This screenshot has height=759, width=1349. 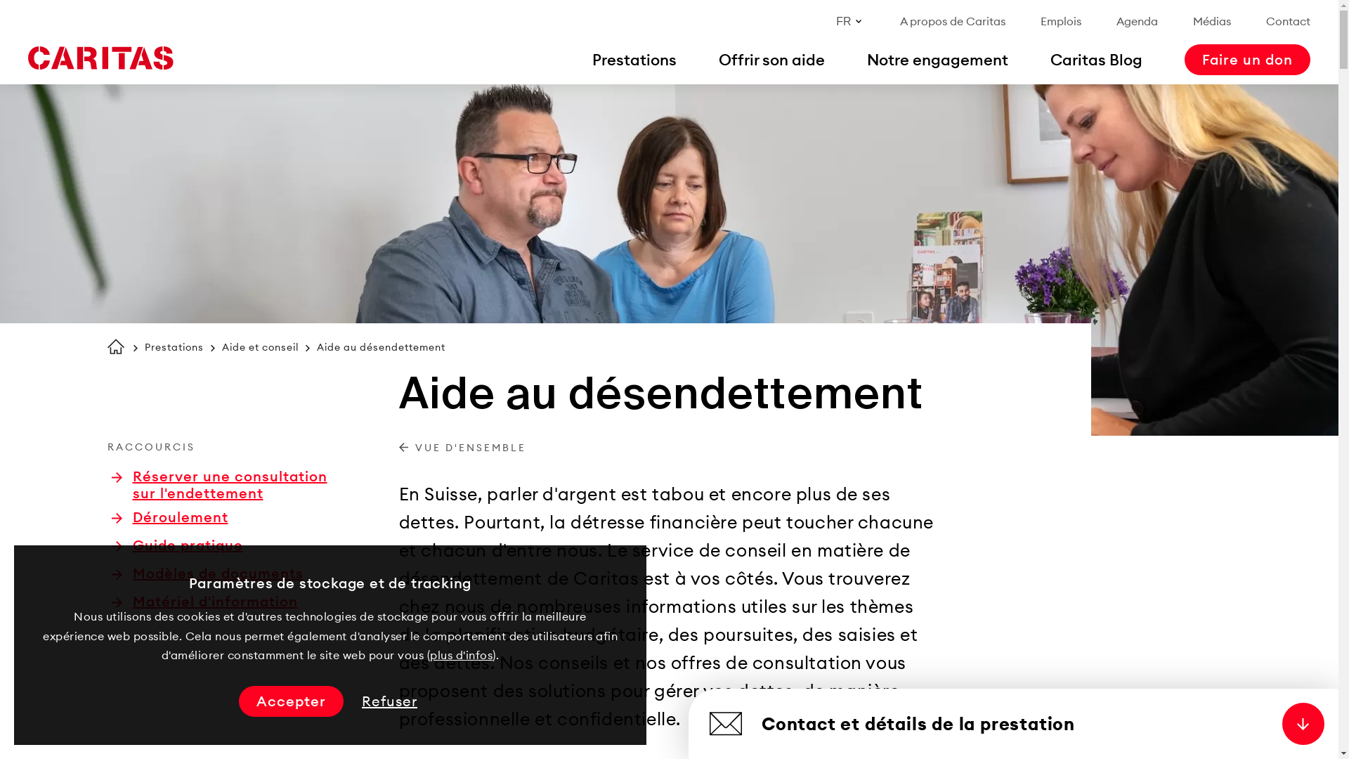 What do you see at coordinates (18, 18) in the screenshot?
I see `Open sub menu` at bounding box center [18, 18].